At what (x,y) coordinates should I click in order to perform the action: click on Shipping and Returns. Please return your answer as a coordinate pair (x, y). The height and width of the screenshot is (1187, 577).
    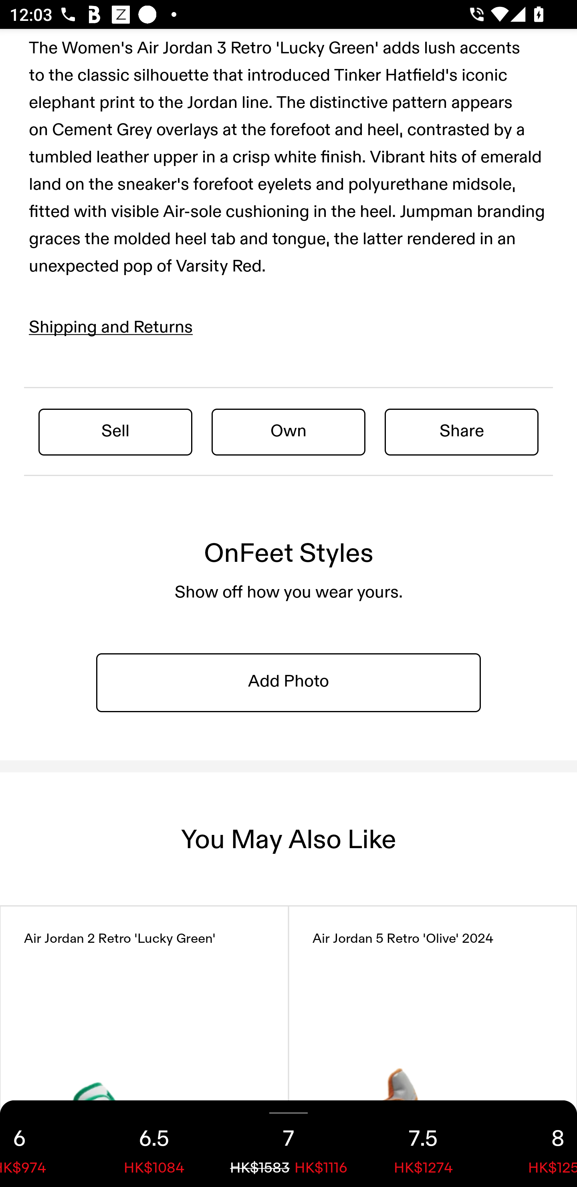
    Looking at the image, I should click on (111, 327).